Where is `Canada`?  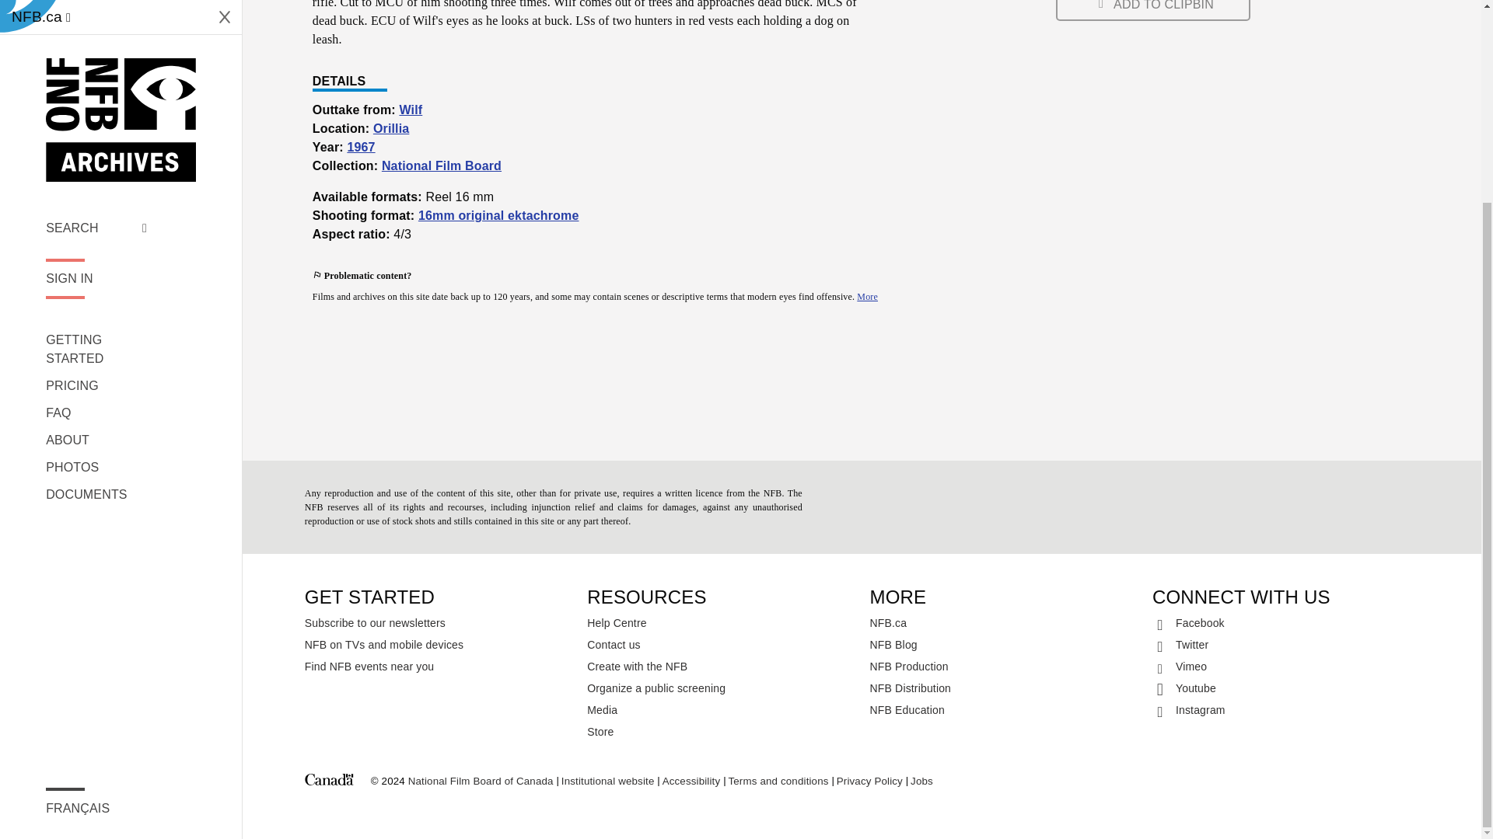
Canada is located at coordinates (329, 782).